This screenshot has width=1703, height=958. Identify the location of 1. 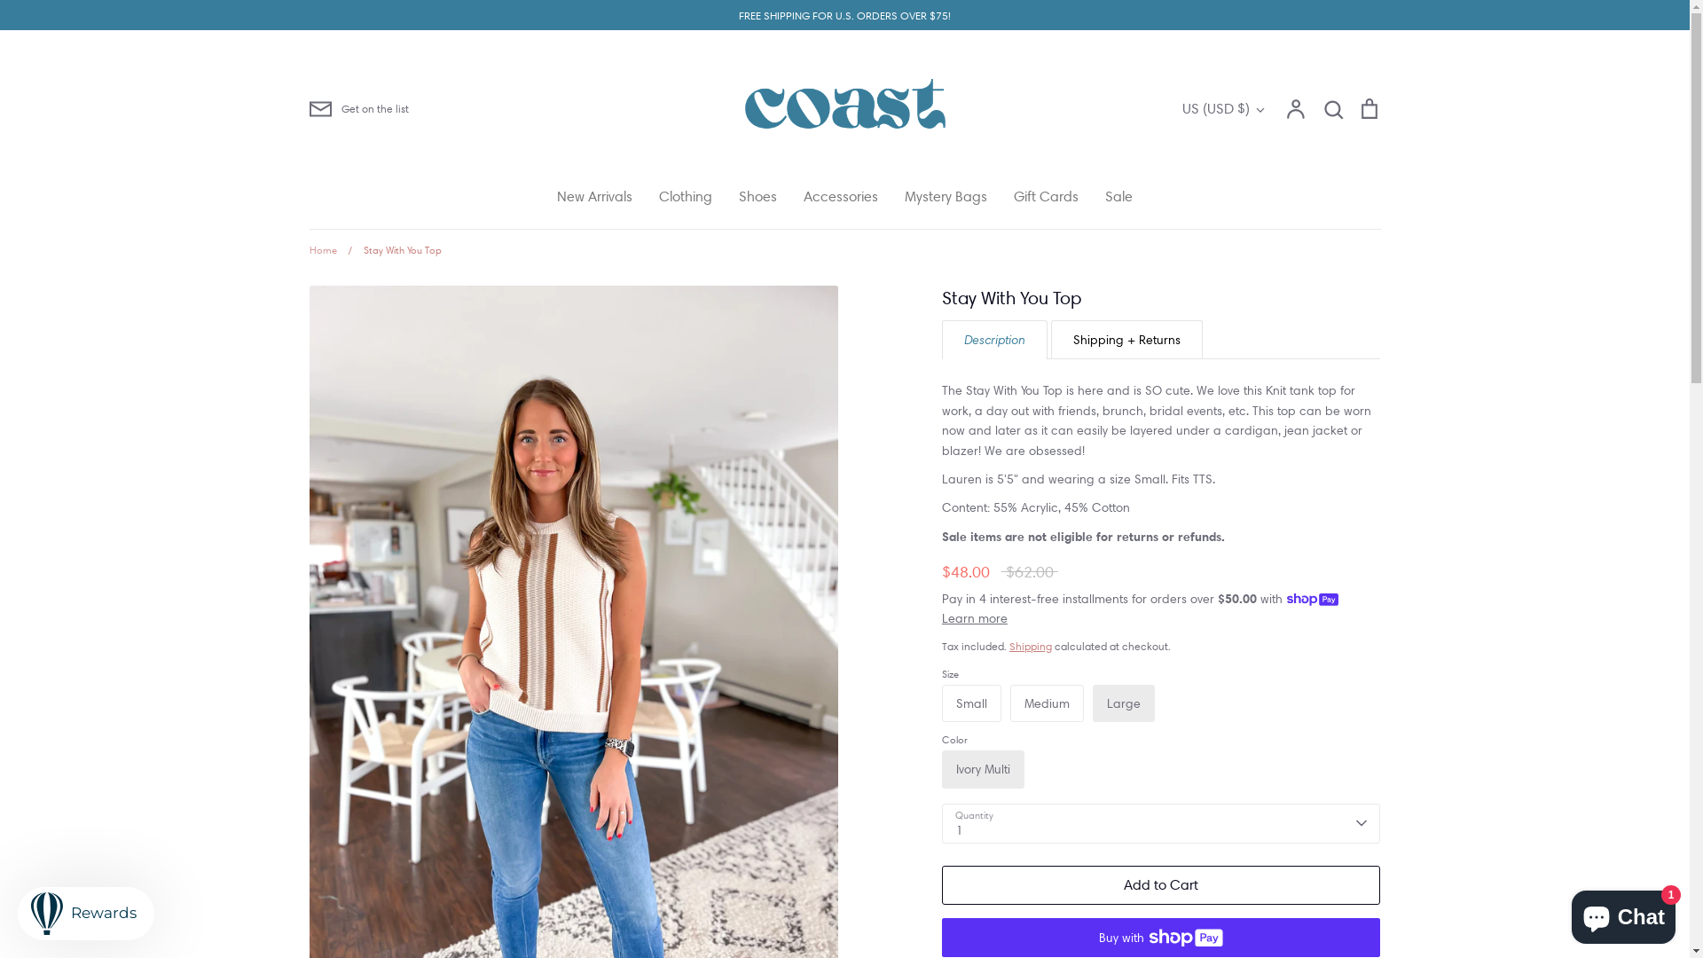
(1162, 823).